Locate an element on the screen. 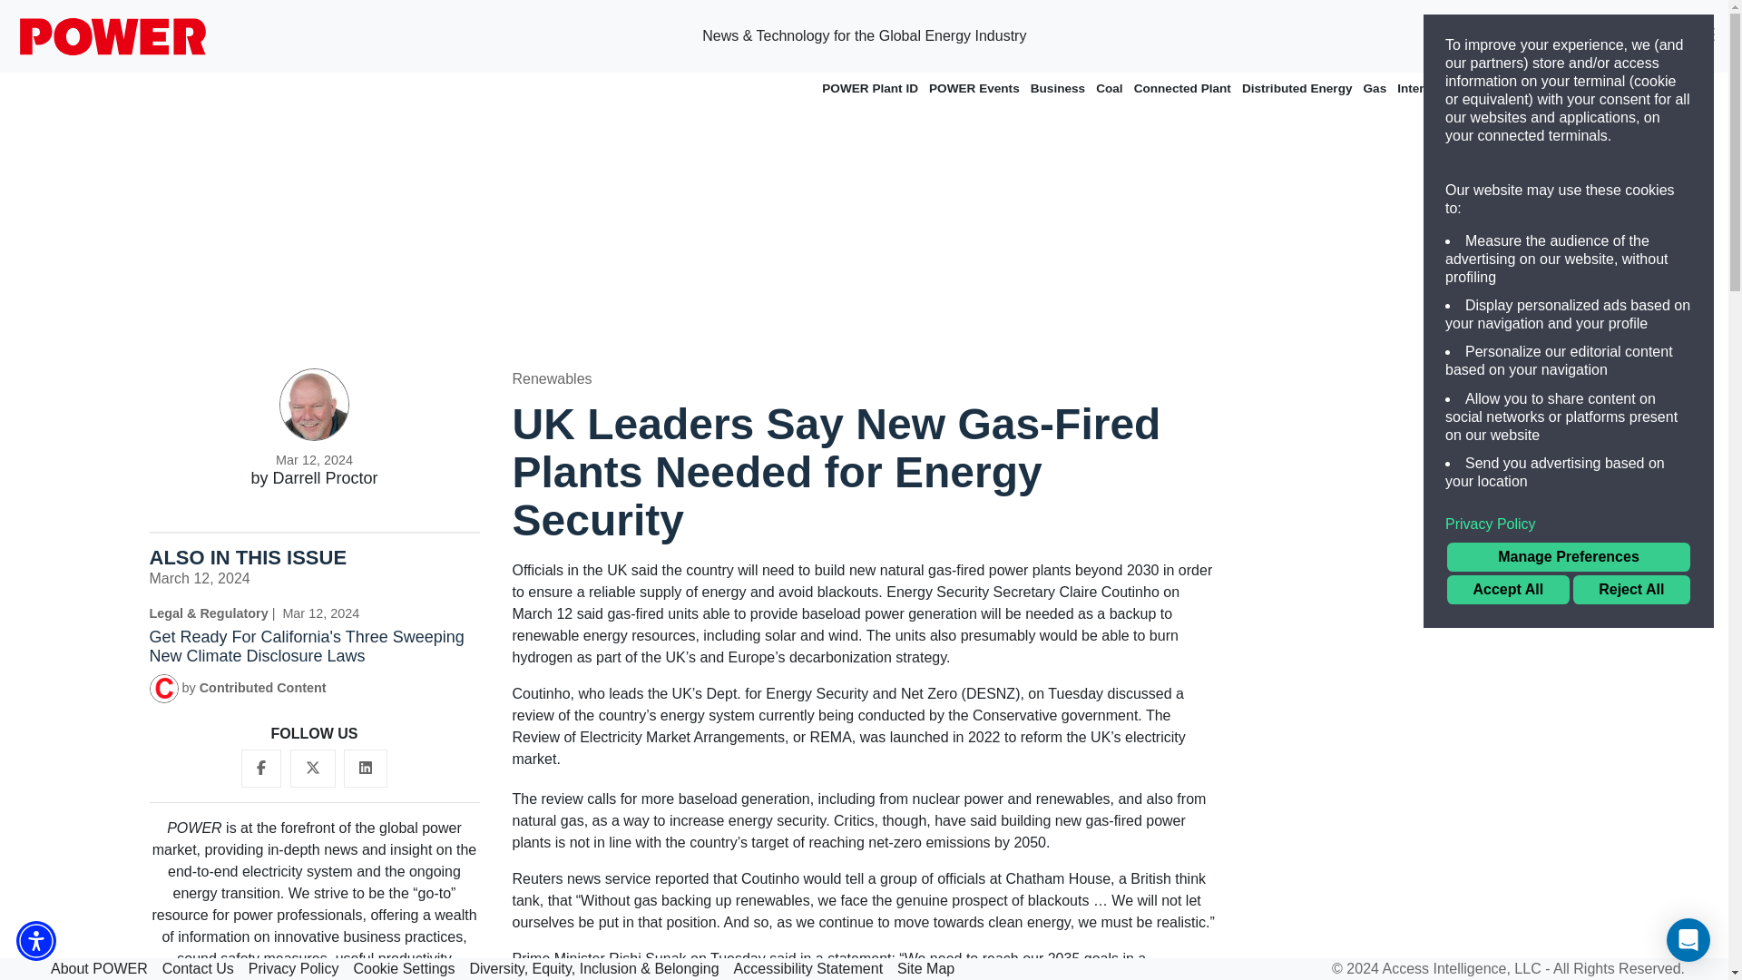 Image resolution: width=1742 pixels, height=980 pixels. Sign up is located at coordinates (1560, 36).